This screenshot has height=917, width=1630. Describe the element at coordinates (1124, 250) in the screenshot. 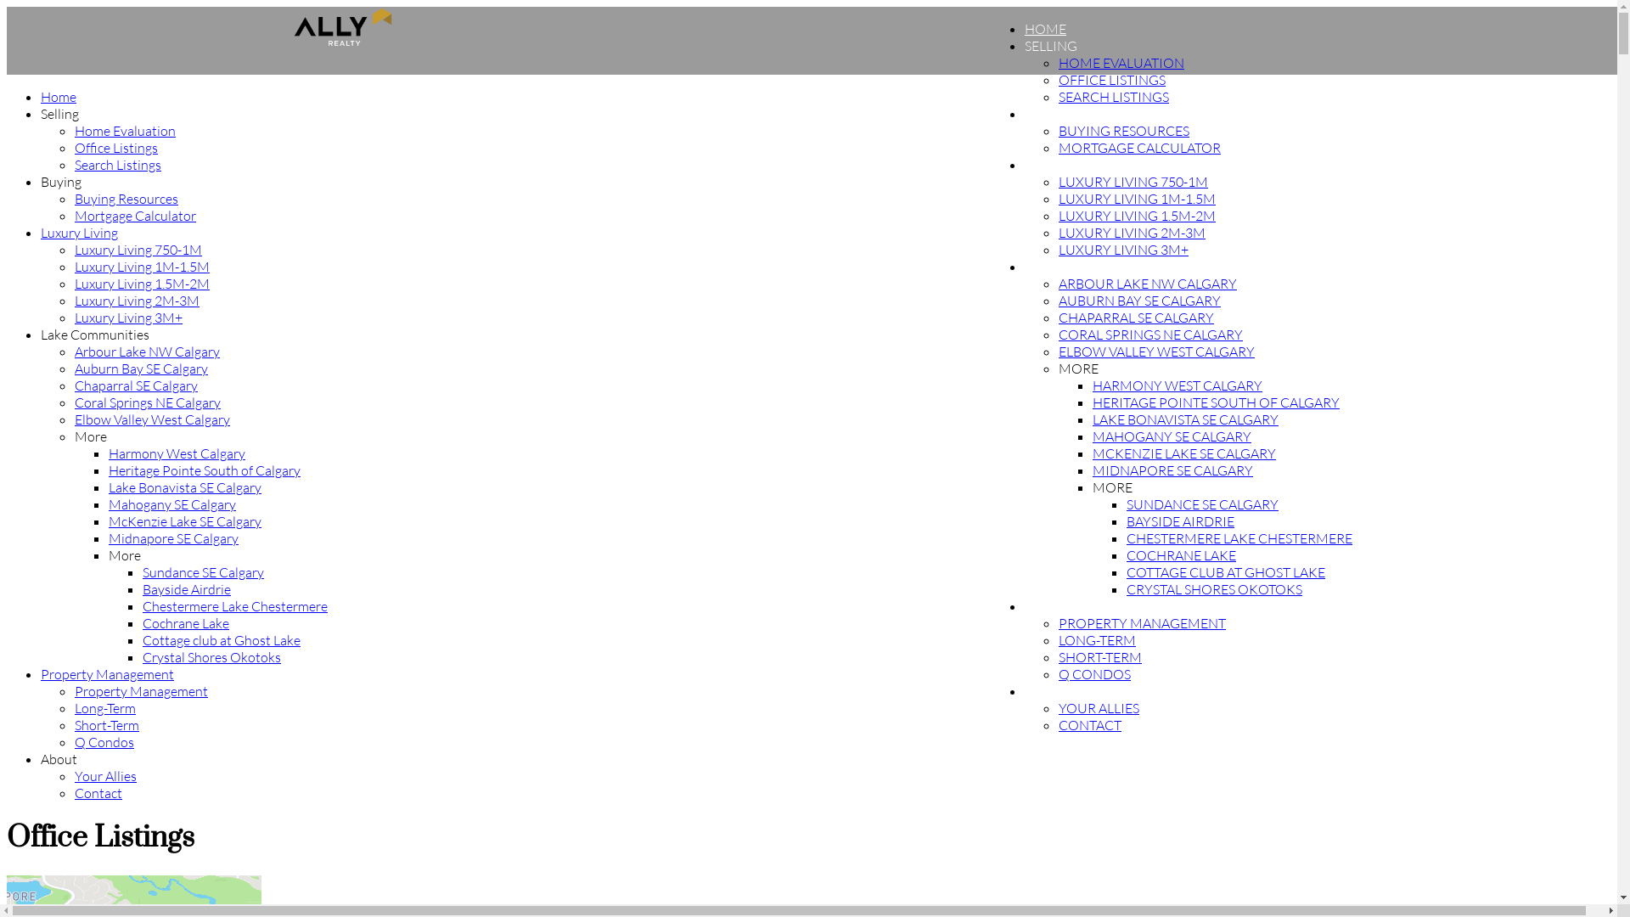

I see `LUXURY LIVING 3M+` at that location.